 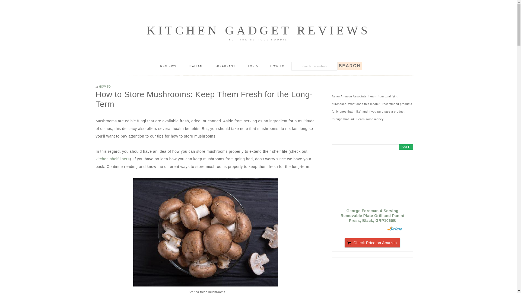 I want to click on TOP 5, so click(x=253, y=66).